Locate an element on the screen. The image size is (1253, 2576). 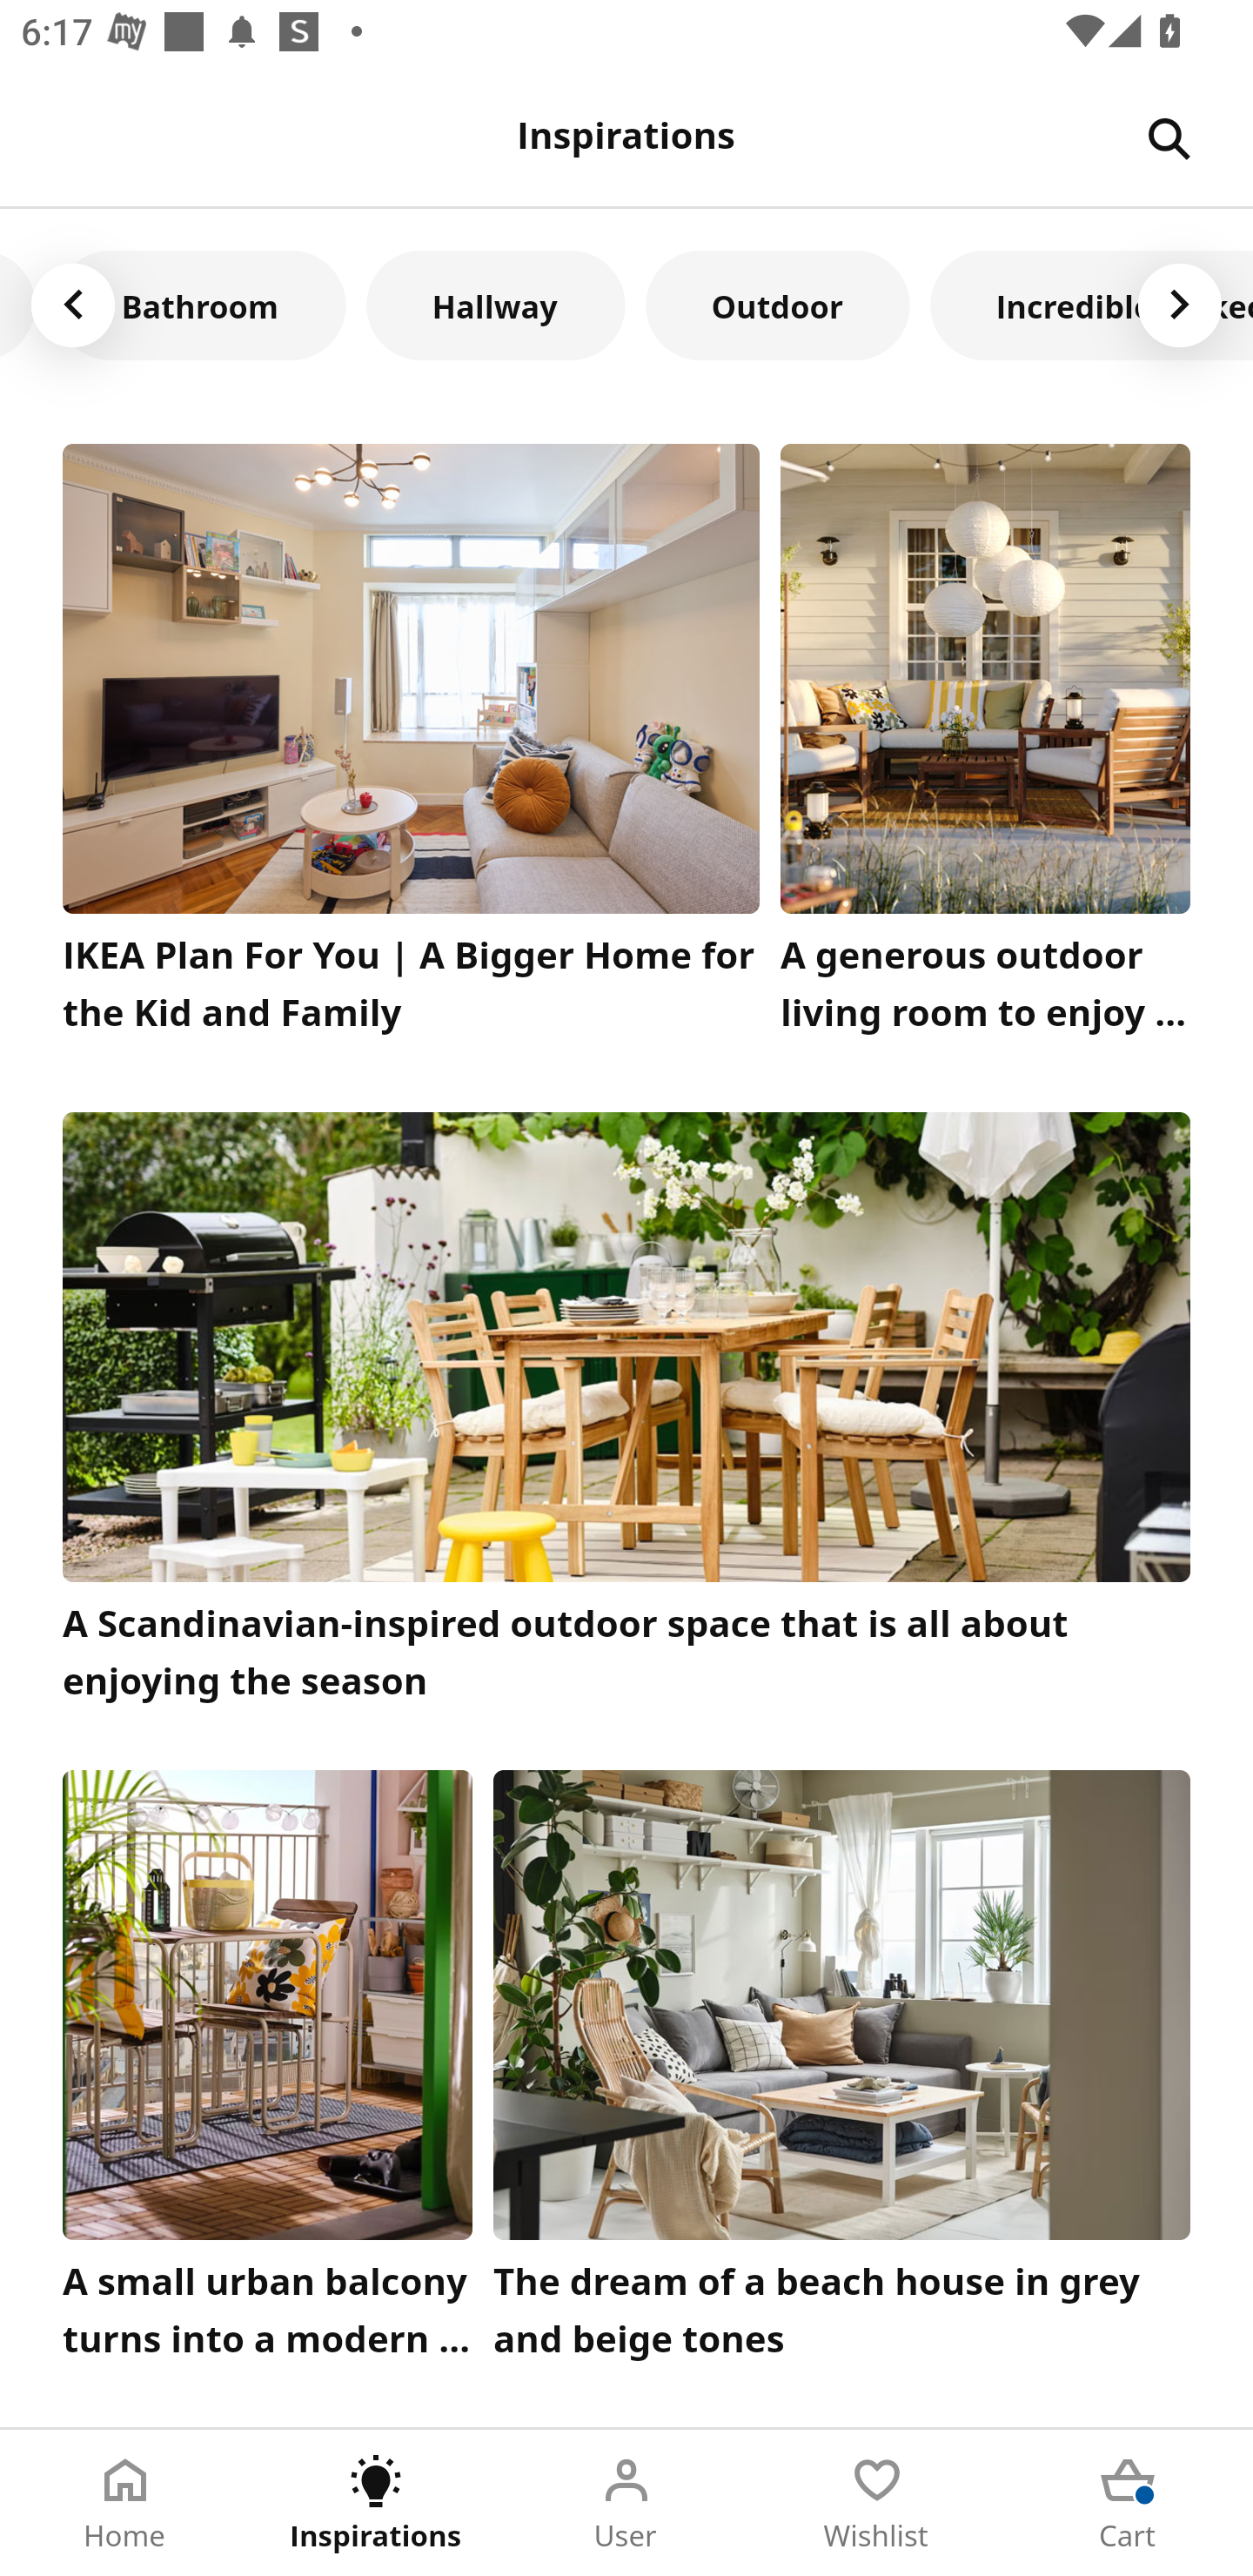
Hallway is located at coordinates (495, 305).